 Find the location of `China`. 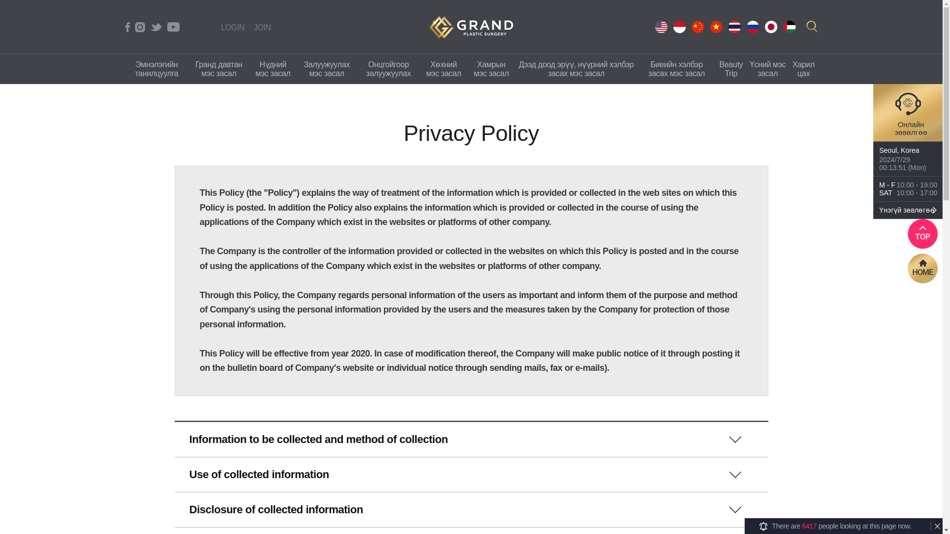

China is located at coordinates (698, 27).